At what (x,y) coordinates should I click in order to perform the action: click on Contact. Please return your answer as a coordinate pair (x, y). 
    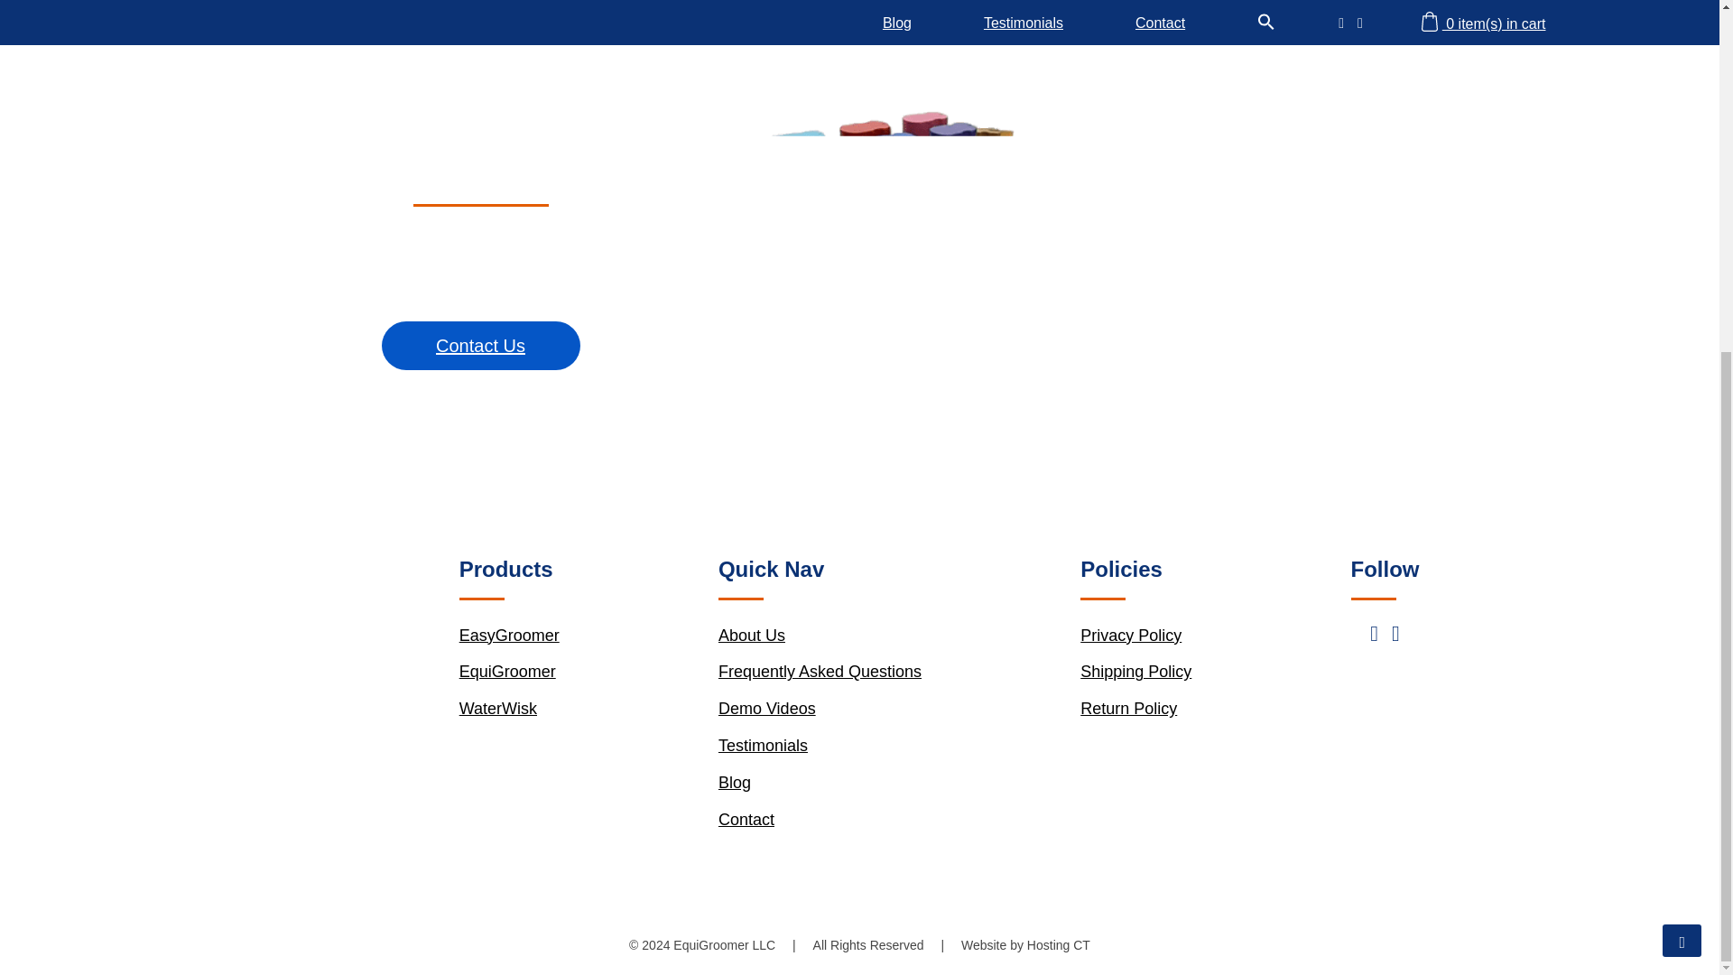
    Looking at the image, I should click on (746, 832).